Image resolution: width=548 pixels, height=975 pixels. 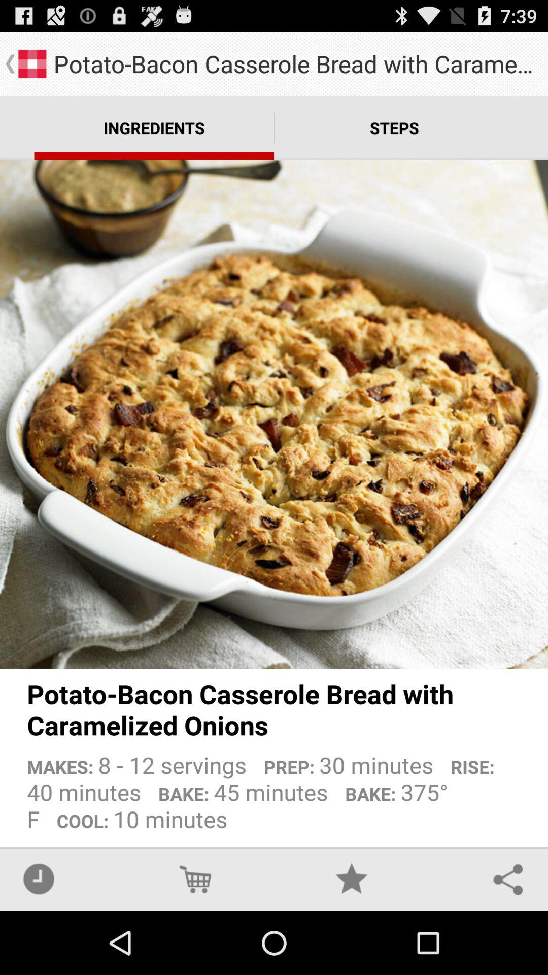 What do you see at coordinates (352, 879) in the screenshot?
I see `open the icon below makes 8 12 item` at bounding box center [352, 879].